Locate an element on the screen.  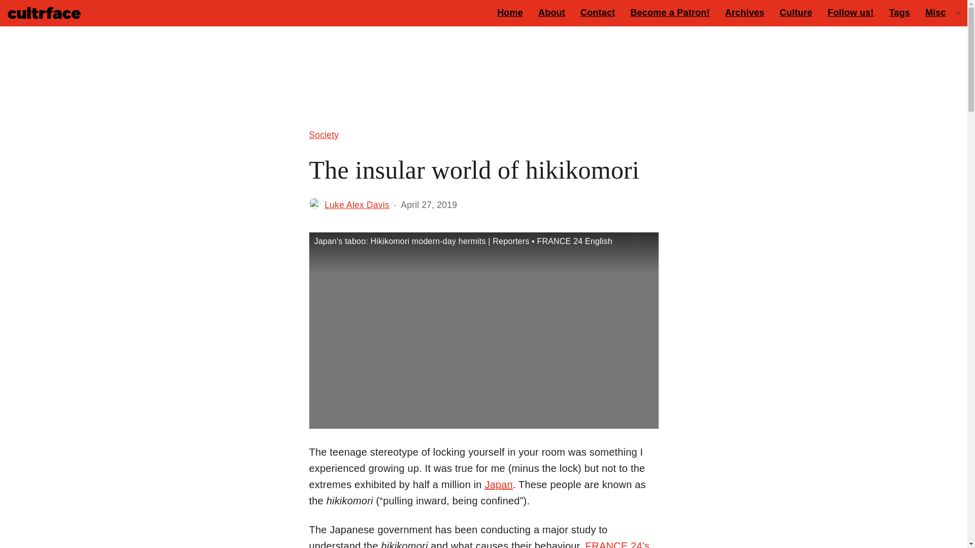
Archives is located at coordinates (744, 12).